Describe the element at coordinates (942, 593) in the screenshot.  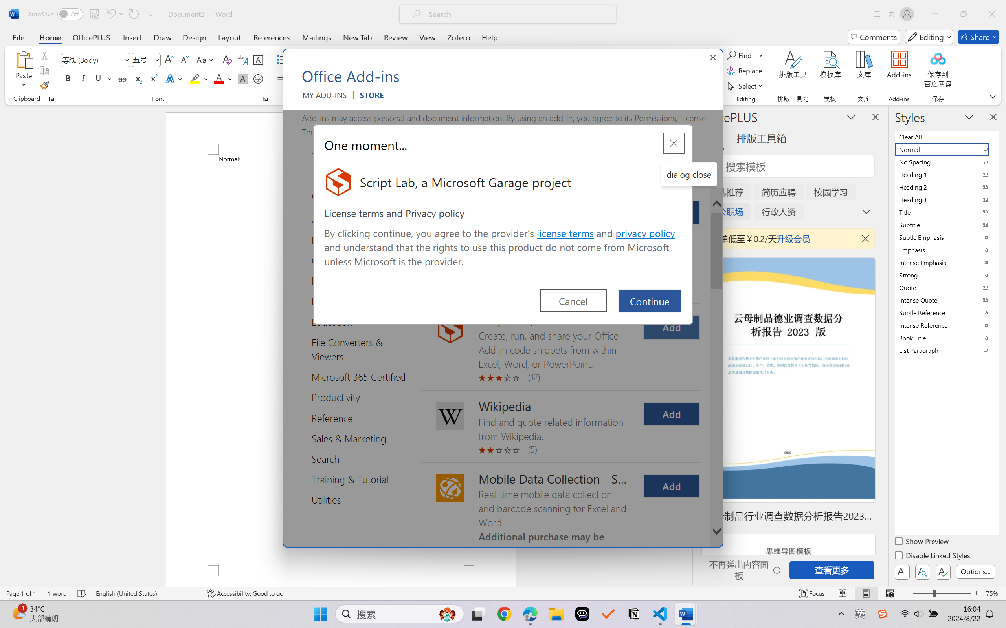
I see `Zoom` at that location.